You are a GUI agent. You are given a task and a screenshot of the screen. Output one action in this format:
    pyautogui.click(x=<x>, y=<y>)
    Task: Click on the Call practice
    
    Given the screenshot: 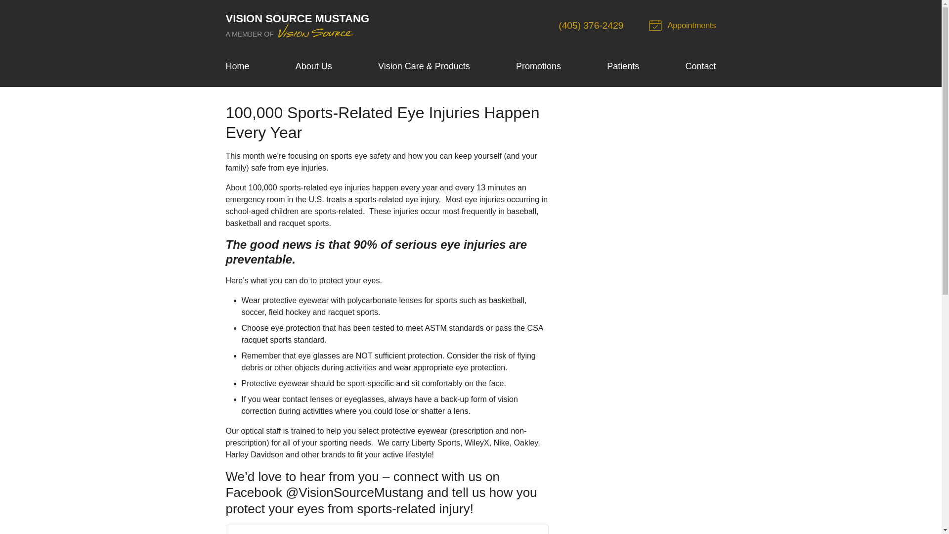 What is the action you would take?
    pyautogui.click(x=313, y=66)
    